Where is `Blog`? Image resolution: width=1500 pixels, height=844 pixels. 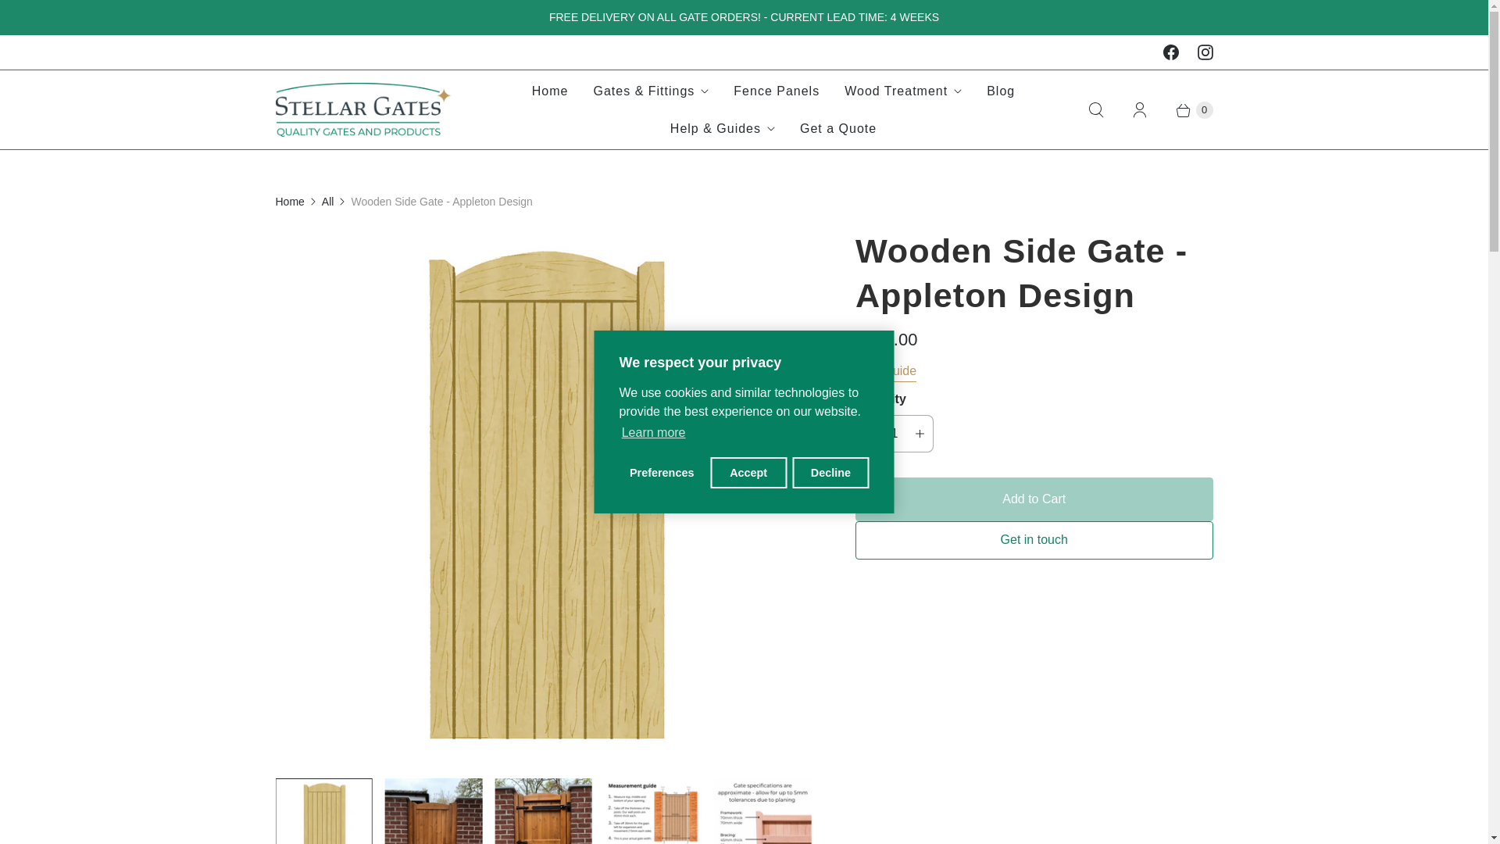 Blog is located at coordinates (1000, 91).